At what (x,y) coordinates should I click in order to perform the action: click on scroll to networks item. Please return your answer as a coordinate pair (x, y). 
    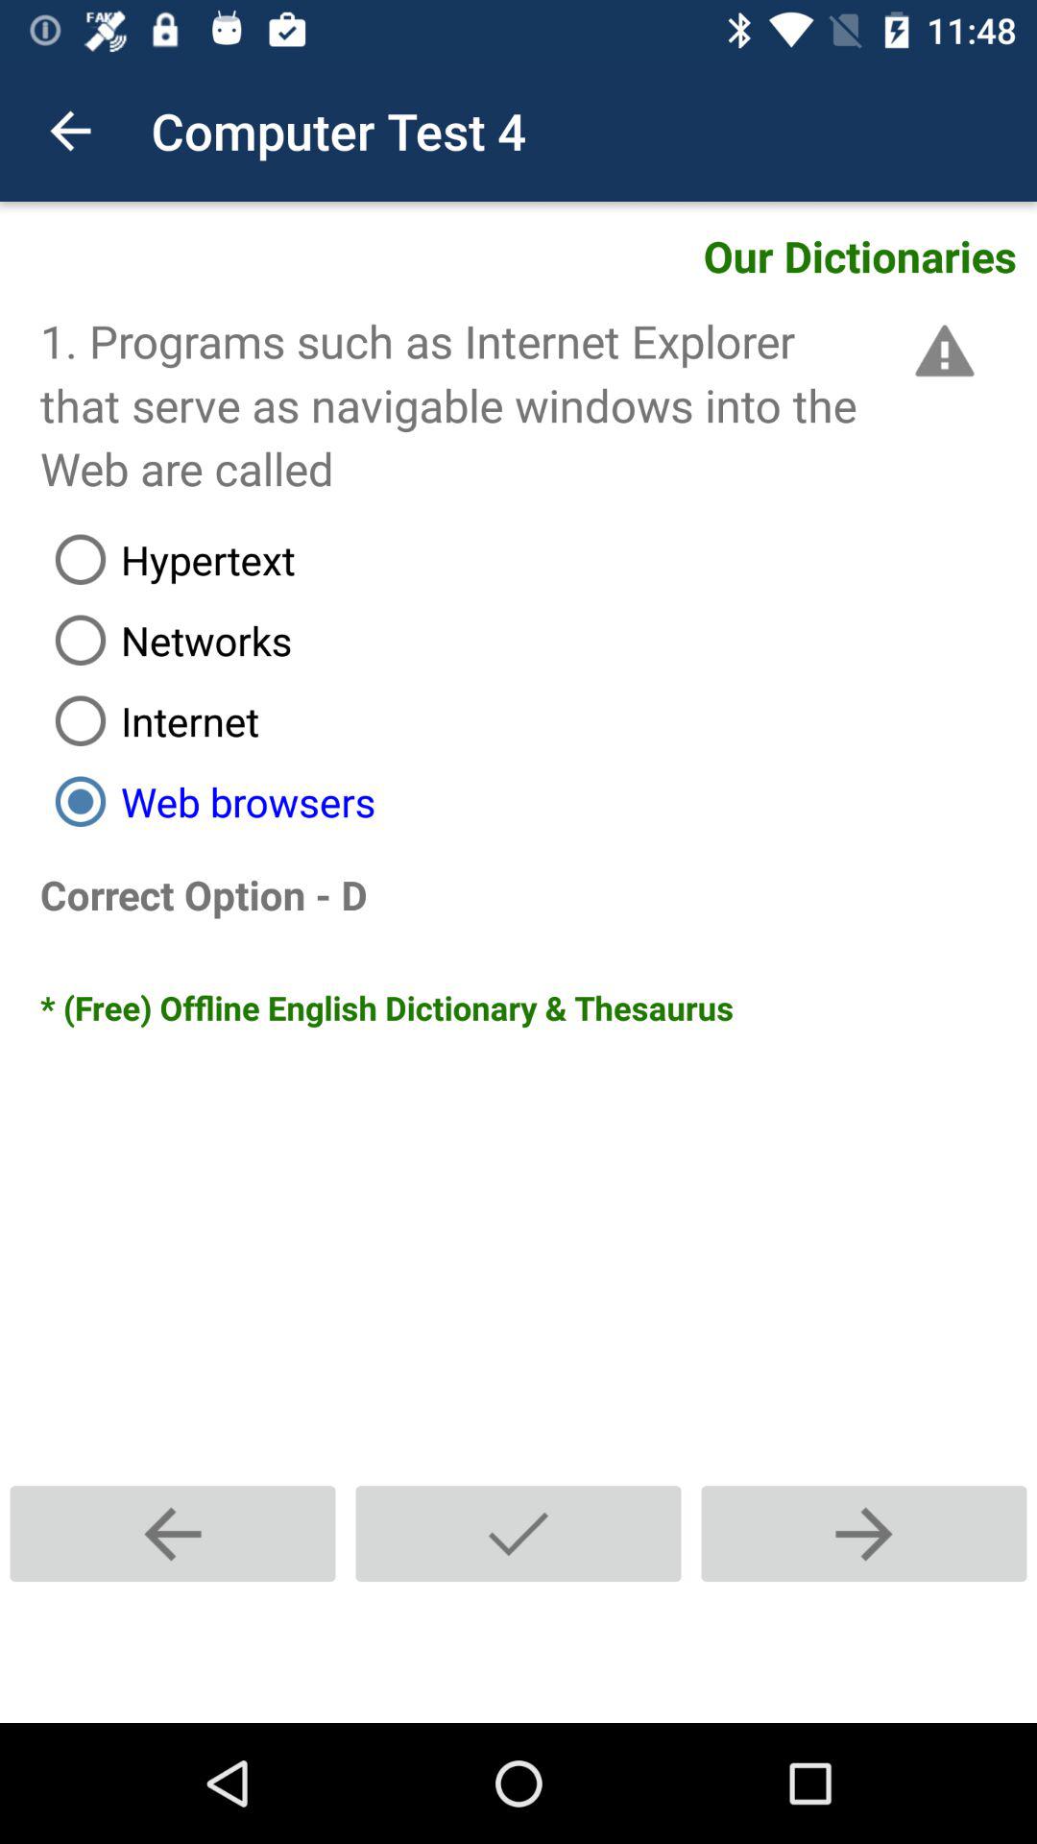
    Looking at the image, I should click on (539, 640).